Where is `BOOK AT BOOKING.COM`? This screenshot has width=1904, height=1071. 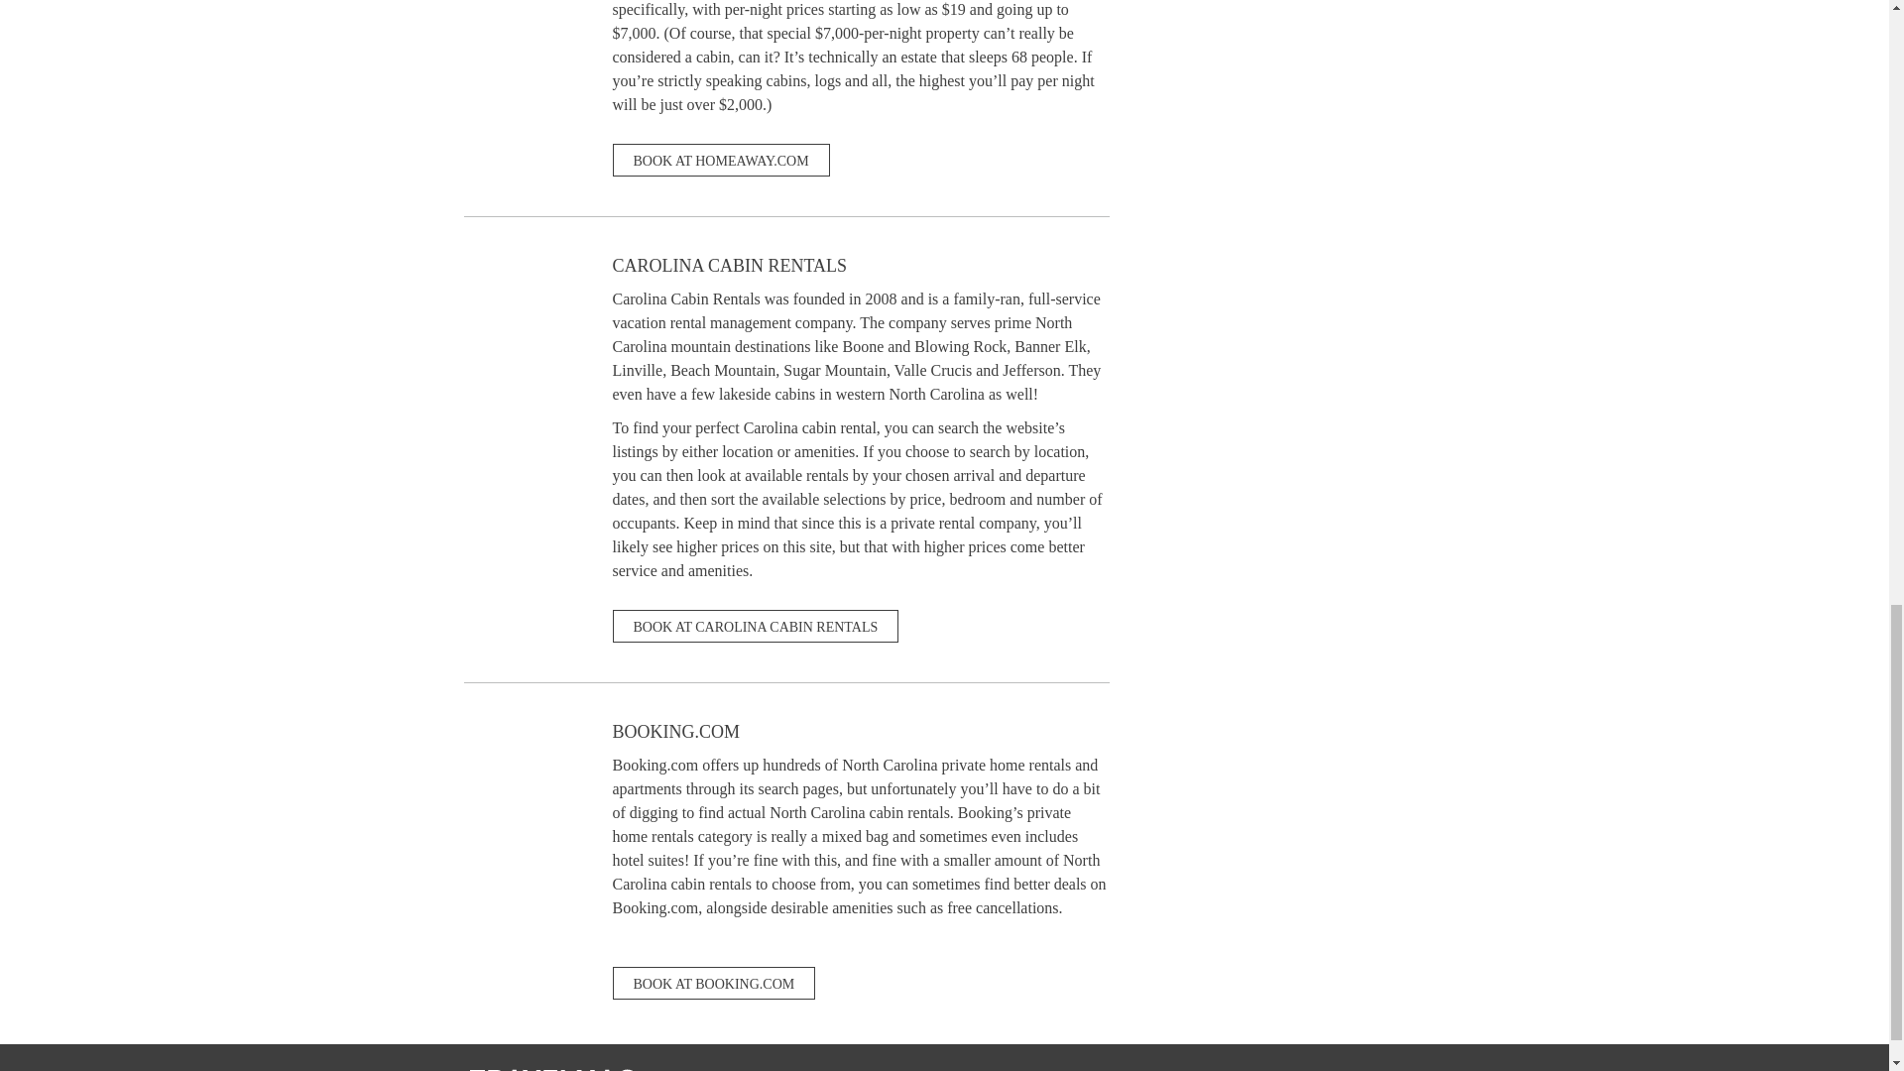 BOOK AT BOOKING.COM is located at coordinates (714, 983).